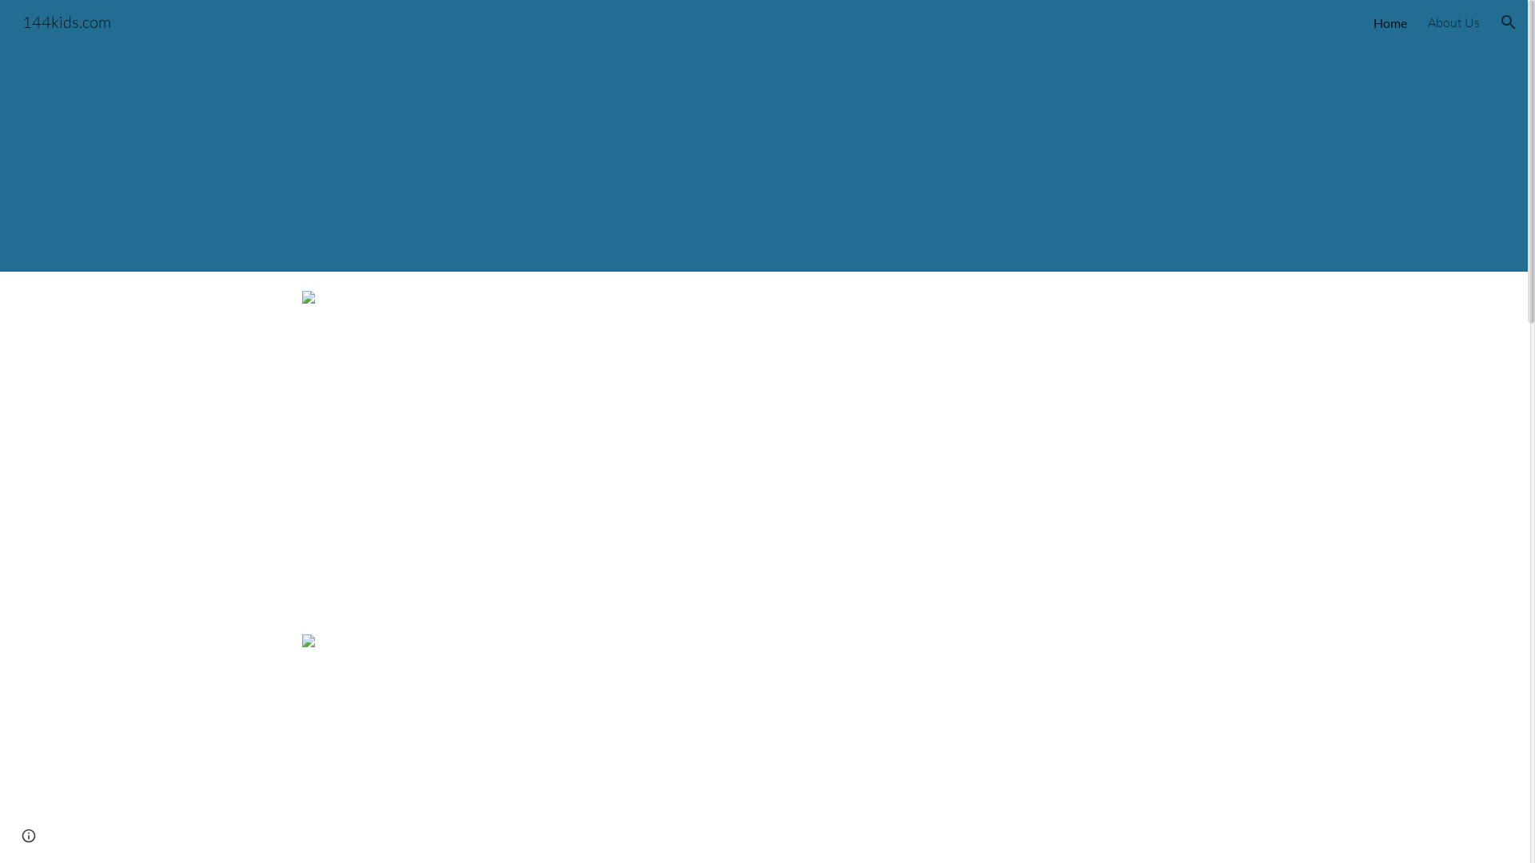 The width and height of the screenshot is (1535, 863). What do you see at coordinates (67, 21) in the screenshot?
I see `144kids.com` at bounding box center [67, 21].